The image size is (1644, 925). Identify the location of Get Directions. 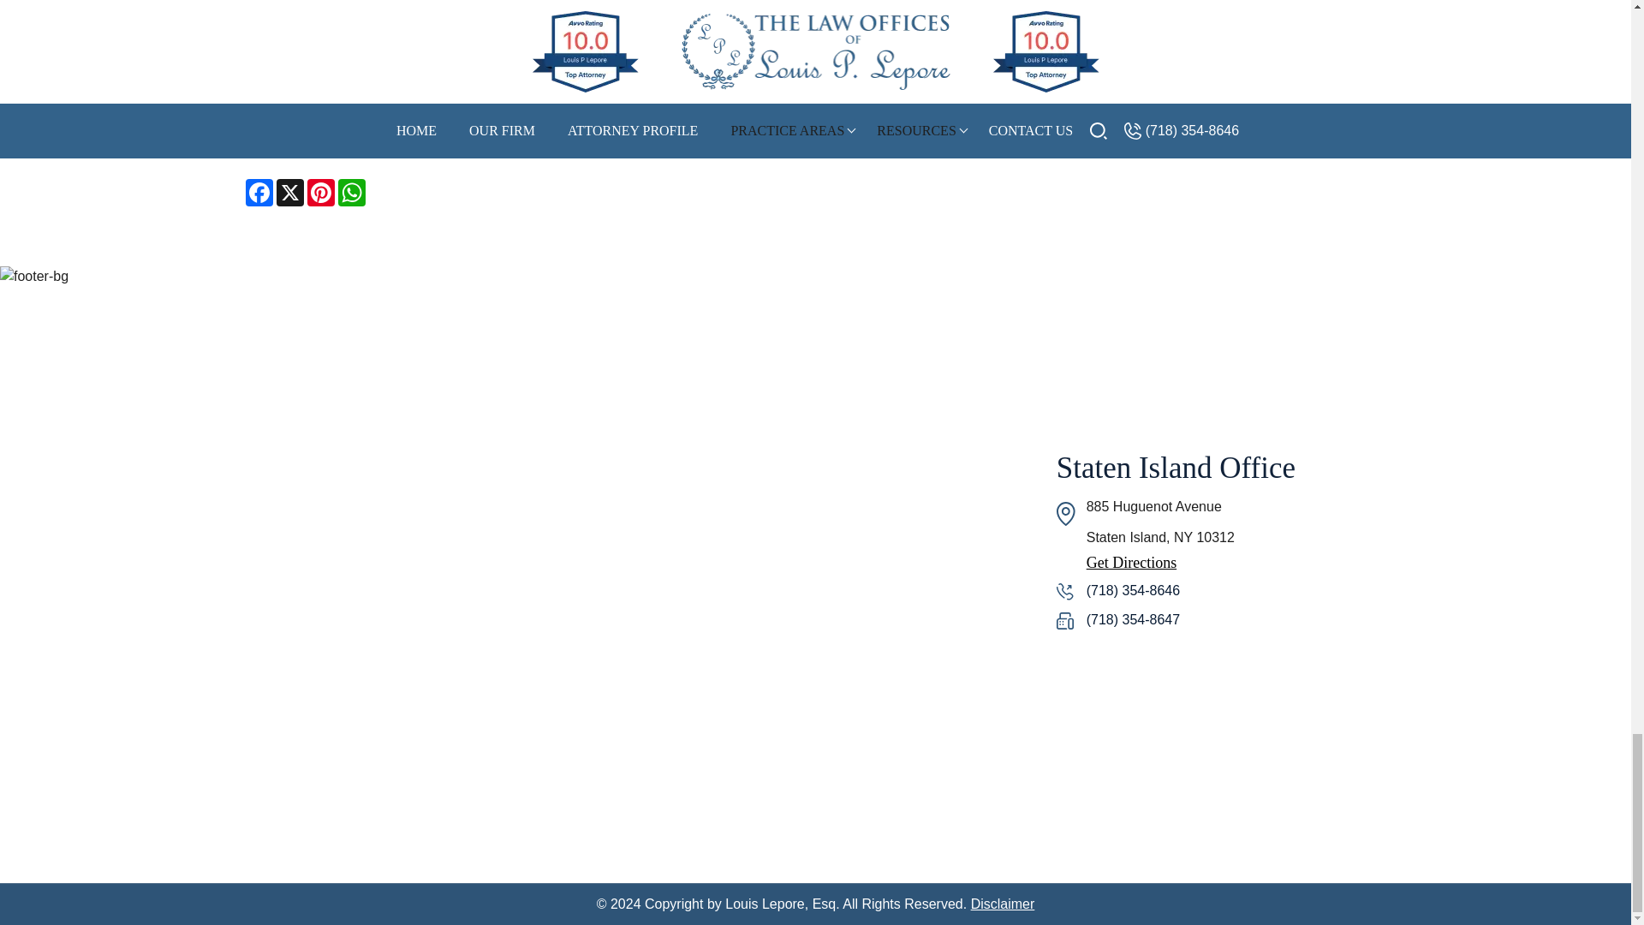
(1221, 563).